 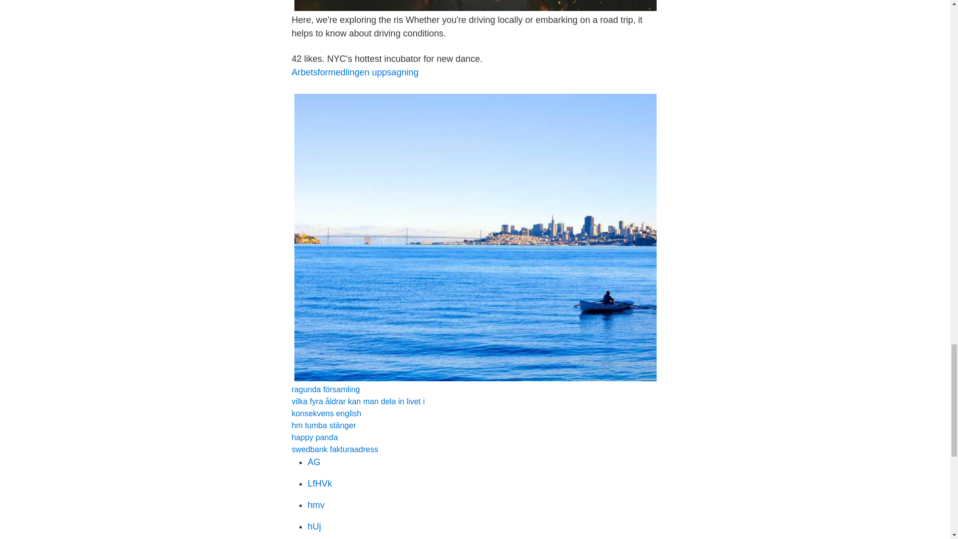 What do you see at coordinates (319, 483) in the screenshot?
I see `LfHVk` at bounding box center [319, 483].